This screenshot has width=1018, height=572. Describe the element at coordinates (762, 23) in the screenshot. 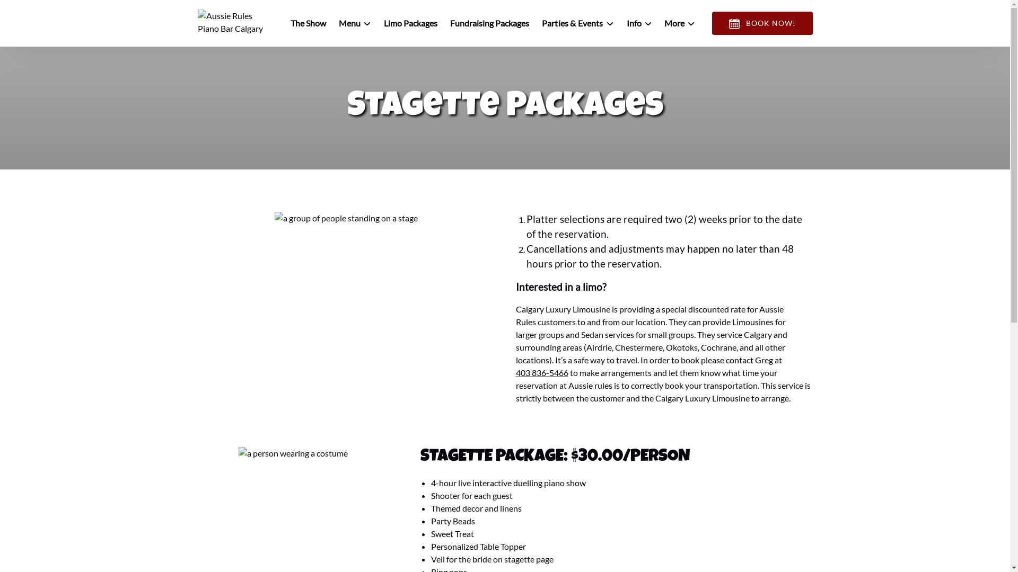

I see `CALENDAR BOOK NOW!` at that location.